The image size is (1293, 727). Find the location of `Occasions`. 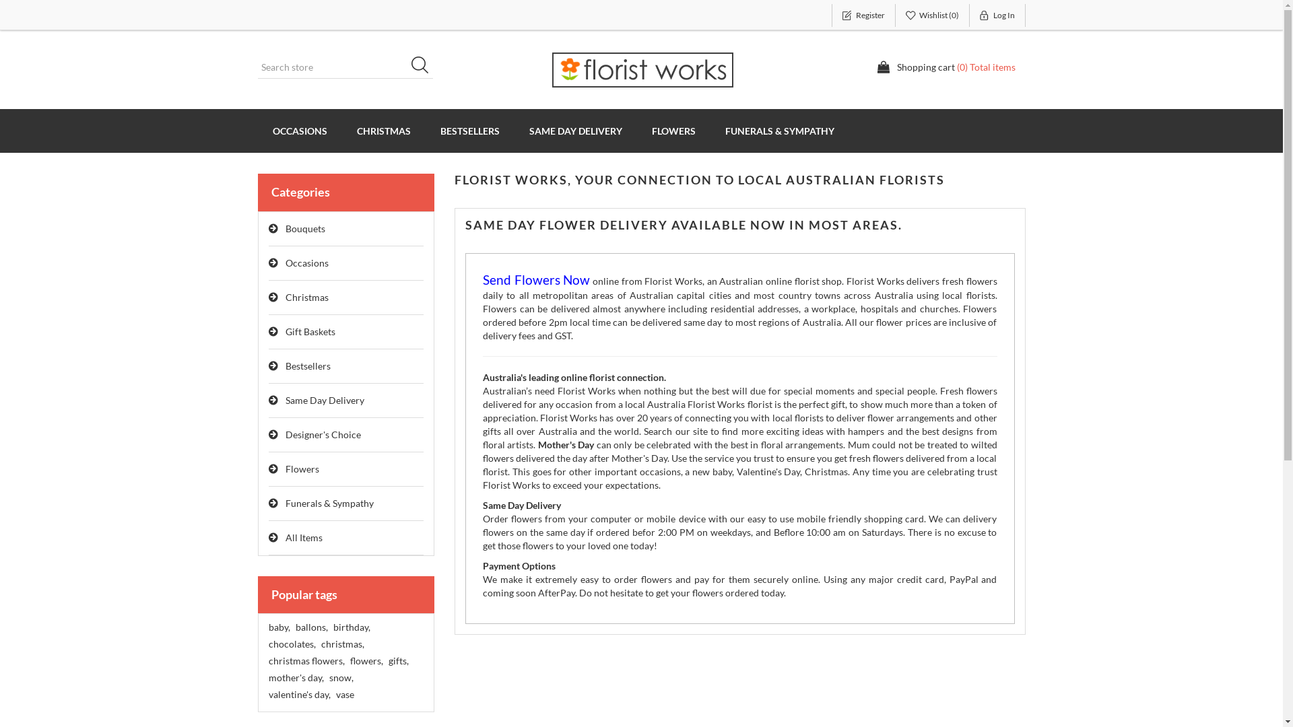

Occasions is located at coordinates (346, 264).